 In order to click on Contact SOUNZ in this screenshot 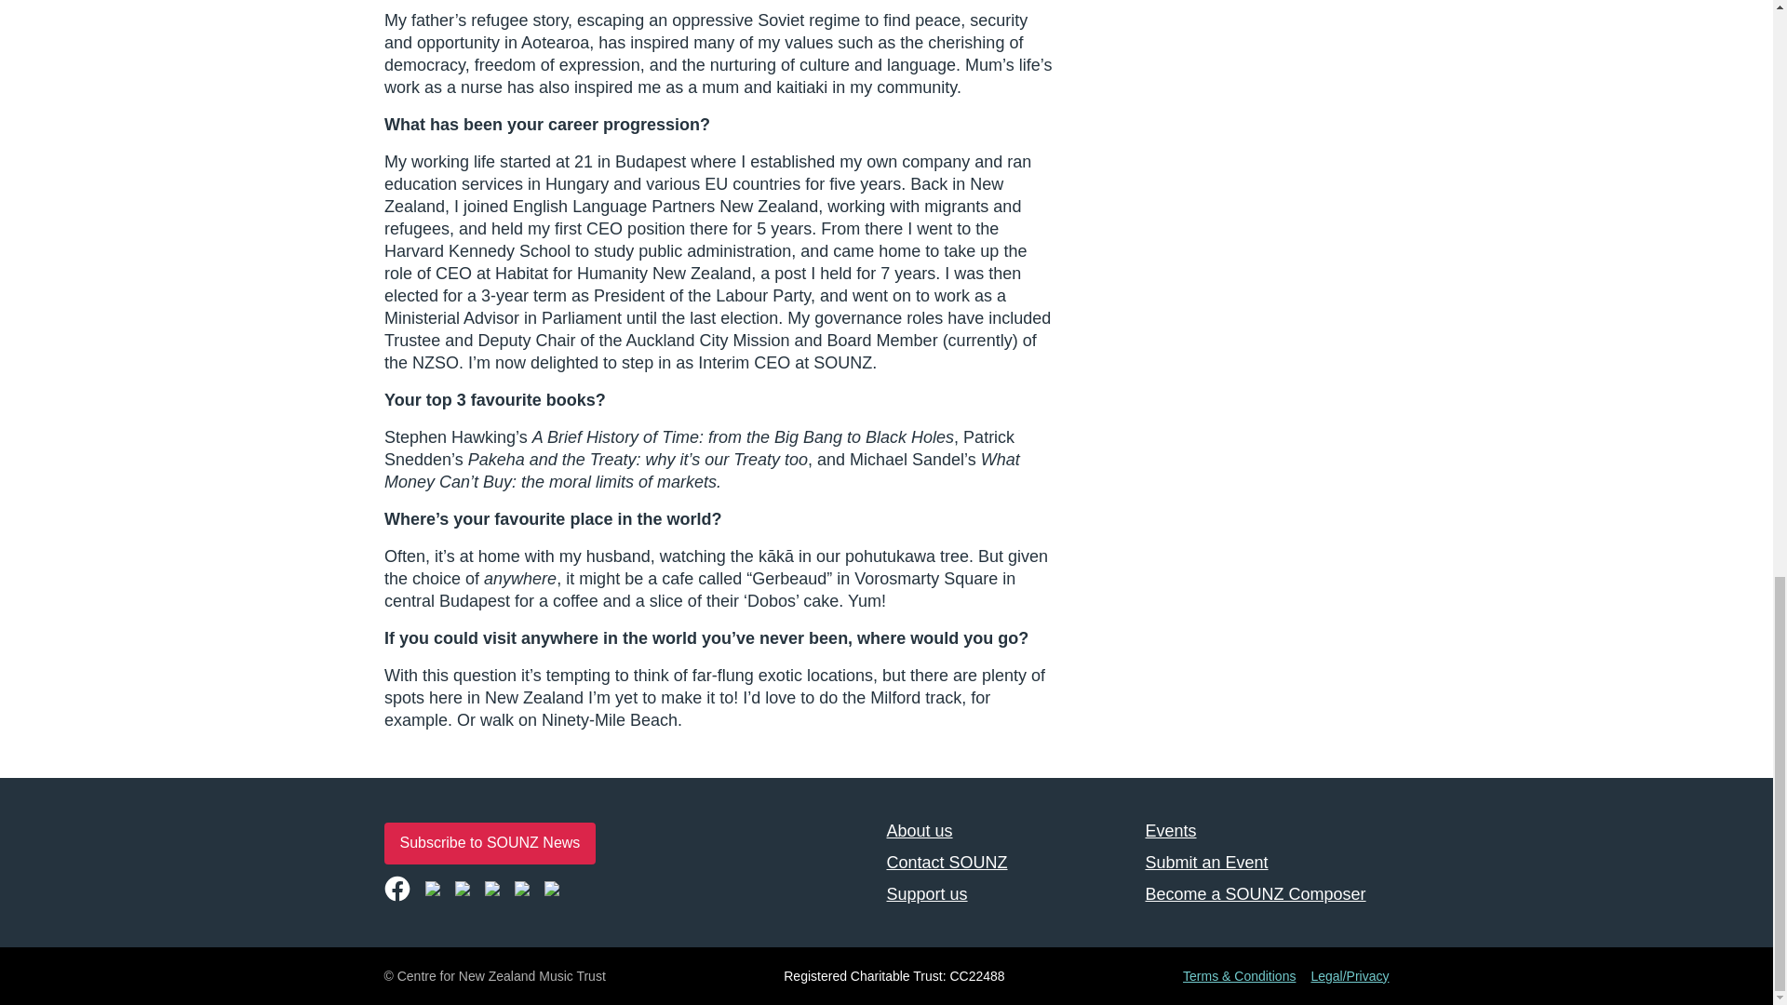, I will do `click(1007, 863)`.